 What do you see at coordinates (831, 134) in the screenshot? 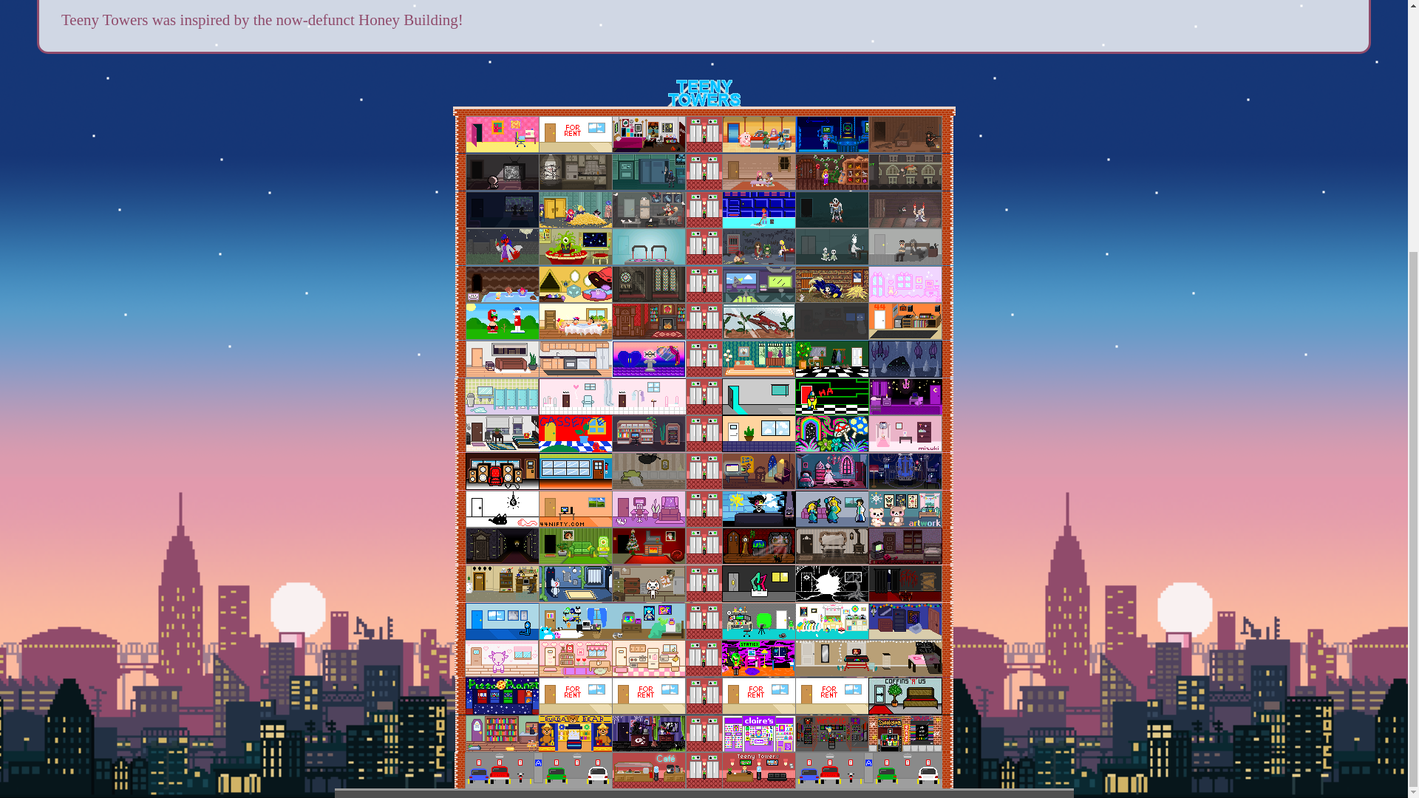
I see `Metroid research at Ceres Space Station` at bounding box center [831, 134].